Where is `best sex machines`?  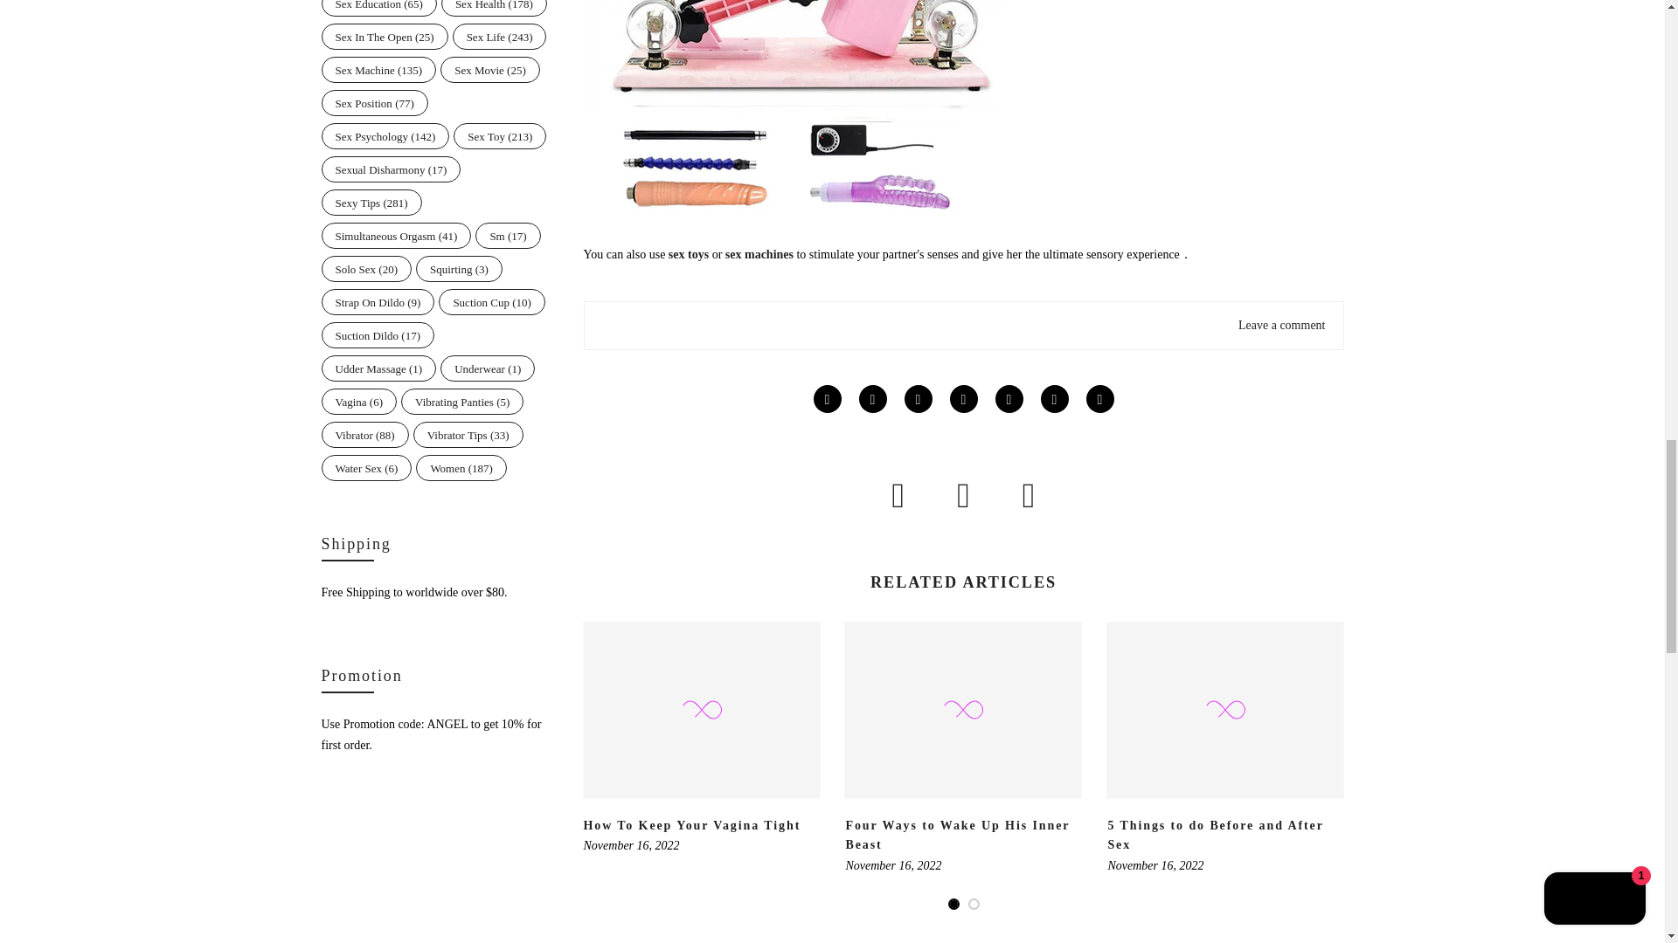
best sex machines is located at coordinates (794, 33).